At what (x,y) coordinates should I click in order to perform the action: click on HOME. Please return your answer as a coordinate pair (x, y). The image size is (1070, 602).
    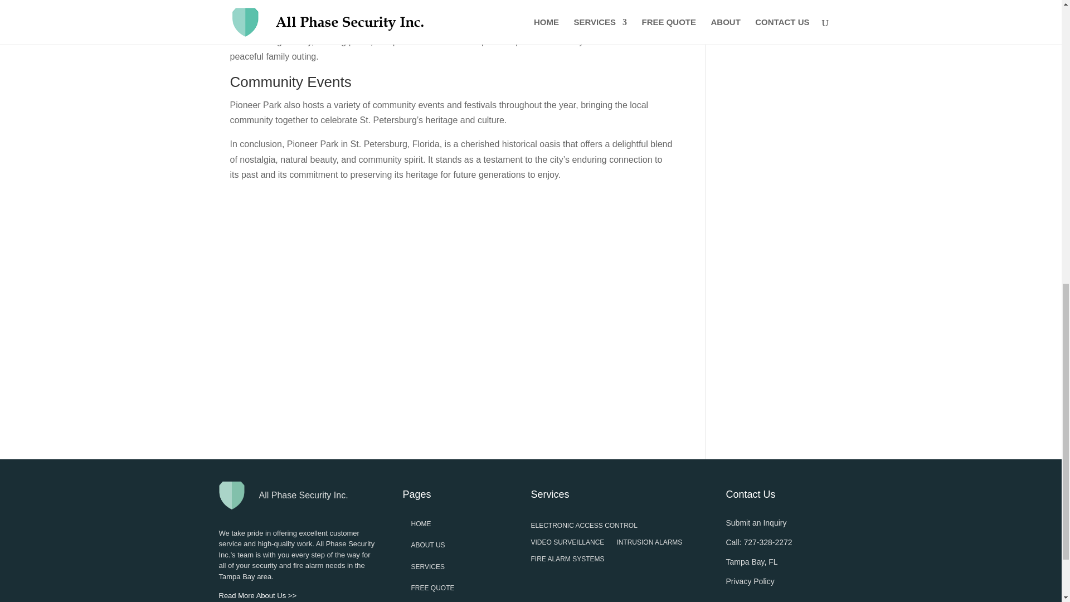
    Looking at the image, I should click on (421, 524).